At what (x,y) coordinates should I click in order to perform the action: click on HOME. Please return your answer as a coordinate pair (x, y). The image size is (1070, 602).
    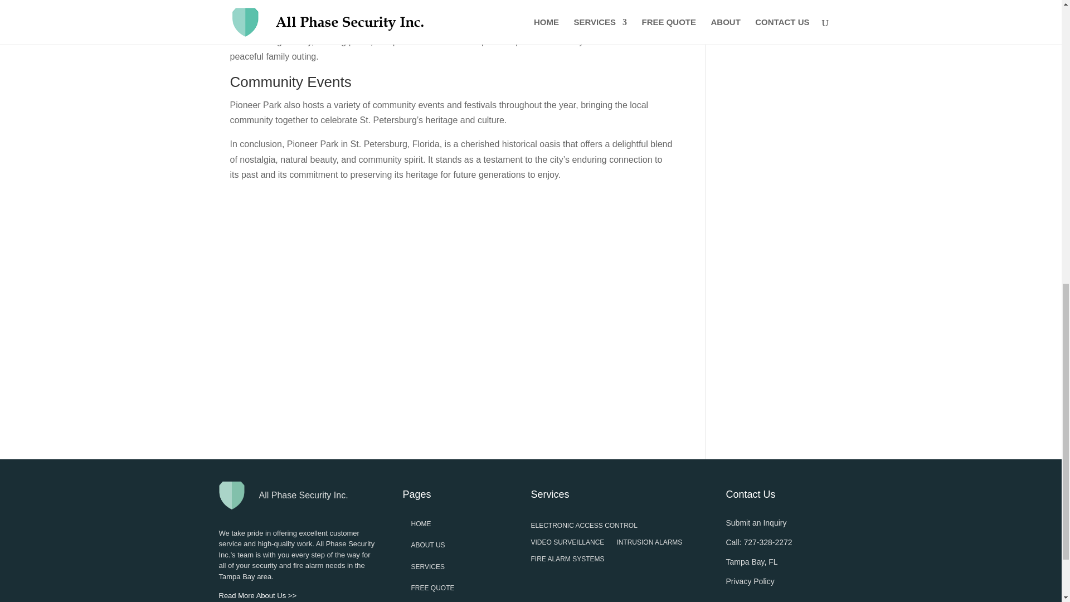
    Looking at the image, I should click on (421, 524).